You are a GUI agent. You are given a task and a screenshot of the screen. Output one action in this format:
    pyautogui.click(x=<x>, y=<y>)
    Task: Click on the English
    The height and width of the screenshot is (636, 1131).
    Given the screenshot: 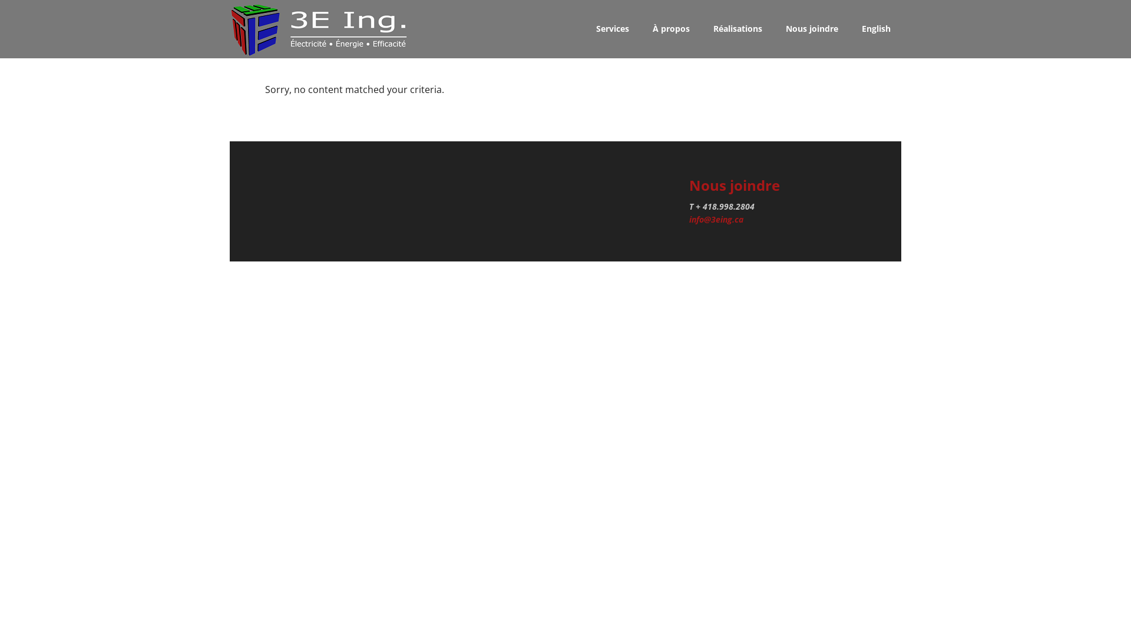 What is the action you would take?
    pyautogui.click(x=877, y=29)
    